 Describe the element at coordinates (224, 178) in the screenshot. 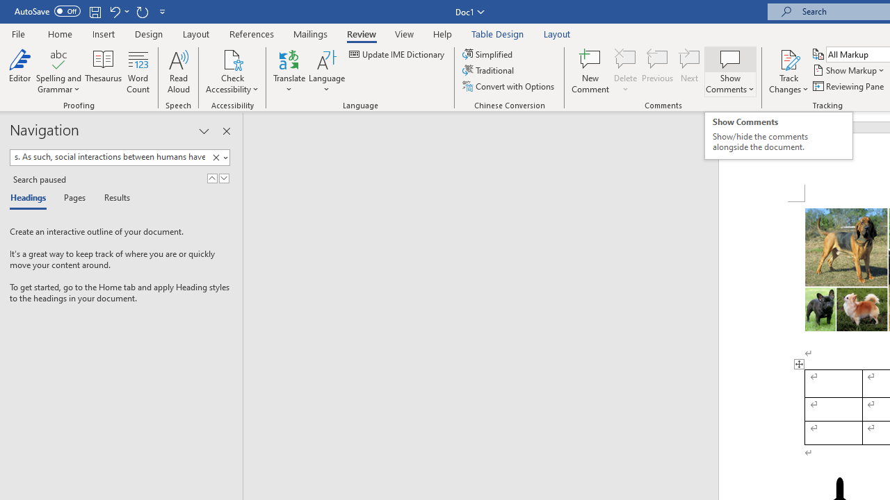

I see `Next Result` at that location.